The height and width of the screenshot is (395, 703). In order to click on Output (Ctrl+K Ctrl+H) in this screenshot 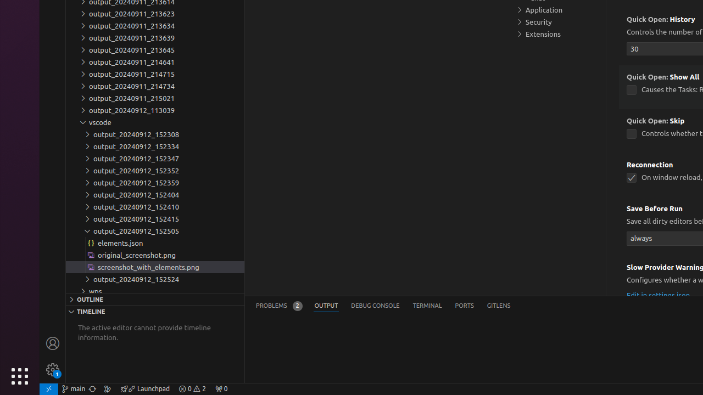, I will do `click(326, 306)`.